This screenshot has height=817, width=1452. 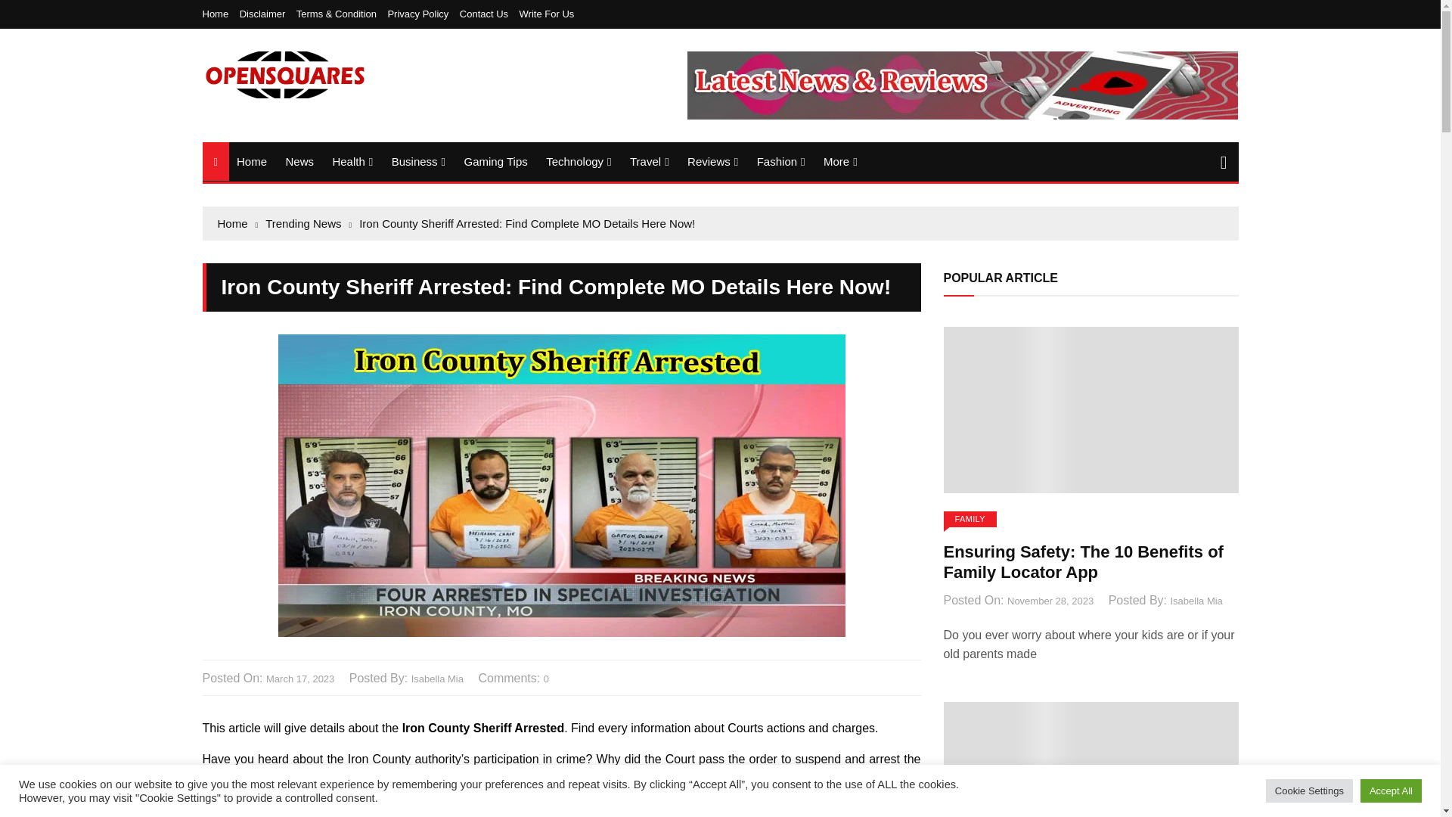 I want to click on Disclaimer, so click(x=266, y=14).